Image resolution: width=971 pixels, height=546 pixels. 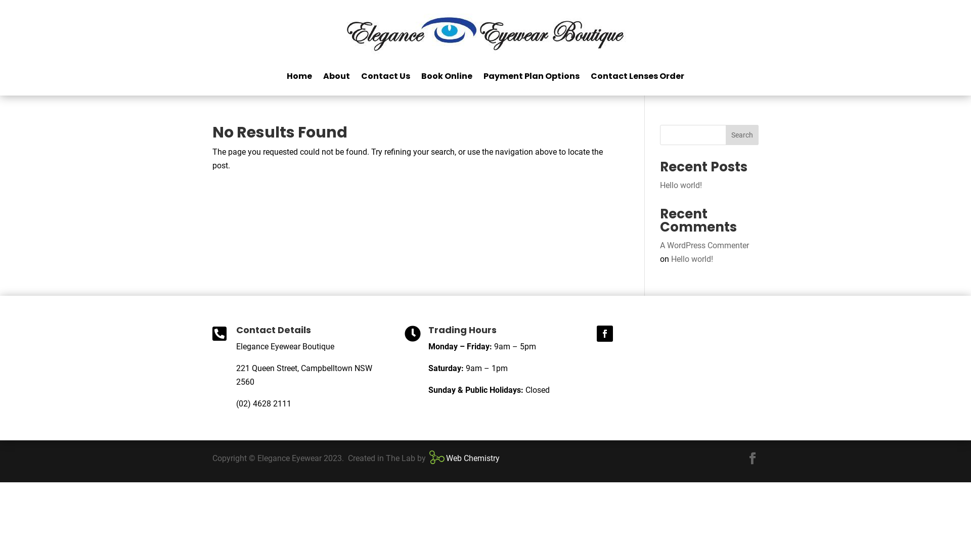 What do you see at coordinates (299, 76) in the screenshot?
I see `Home` at bounding box center [299, 76].